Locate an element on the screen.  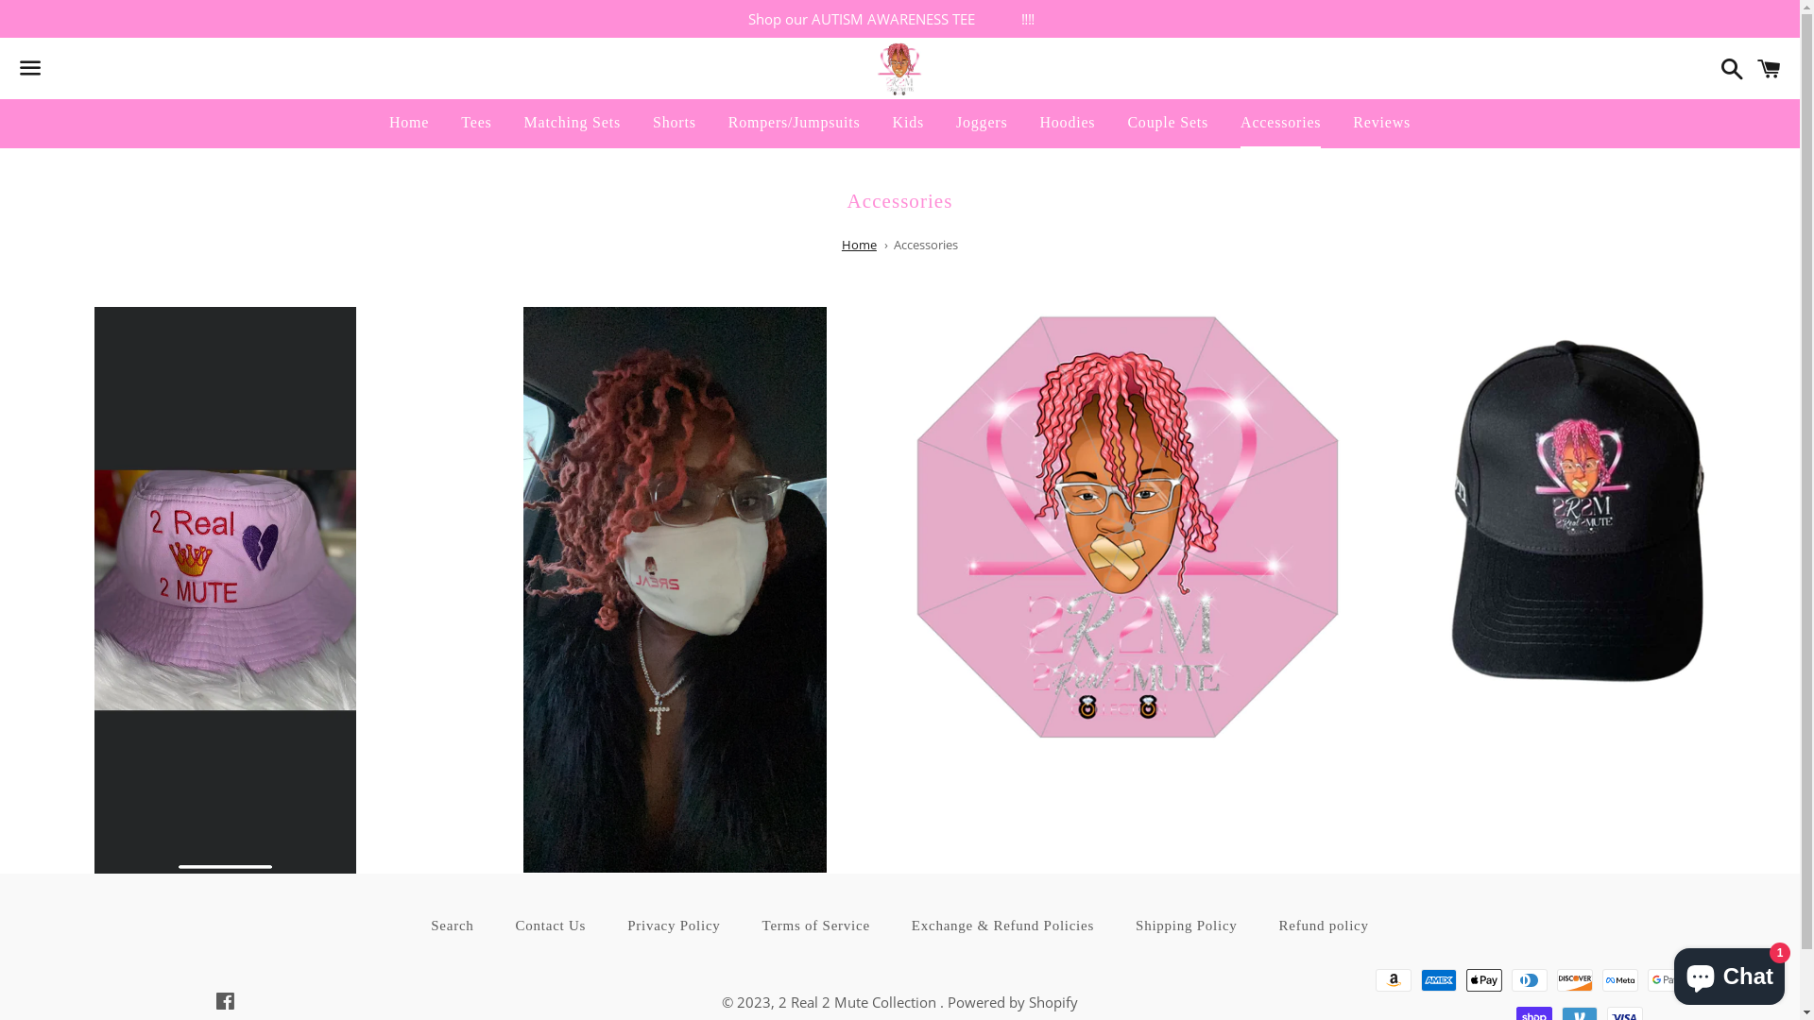
Rompers/Jumpsuits is located at coordinates (795, 123).